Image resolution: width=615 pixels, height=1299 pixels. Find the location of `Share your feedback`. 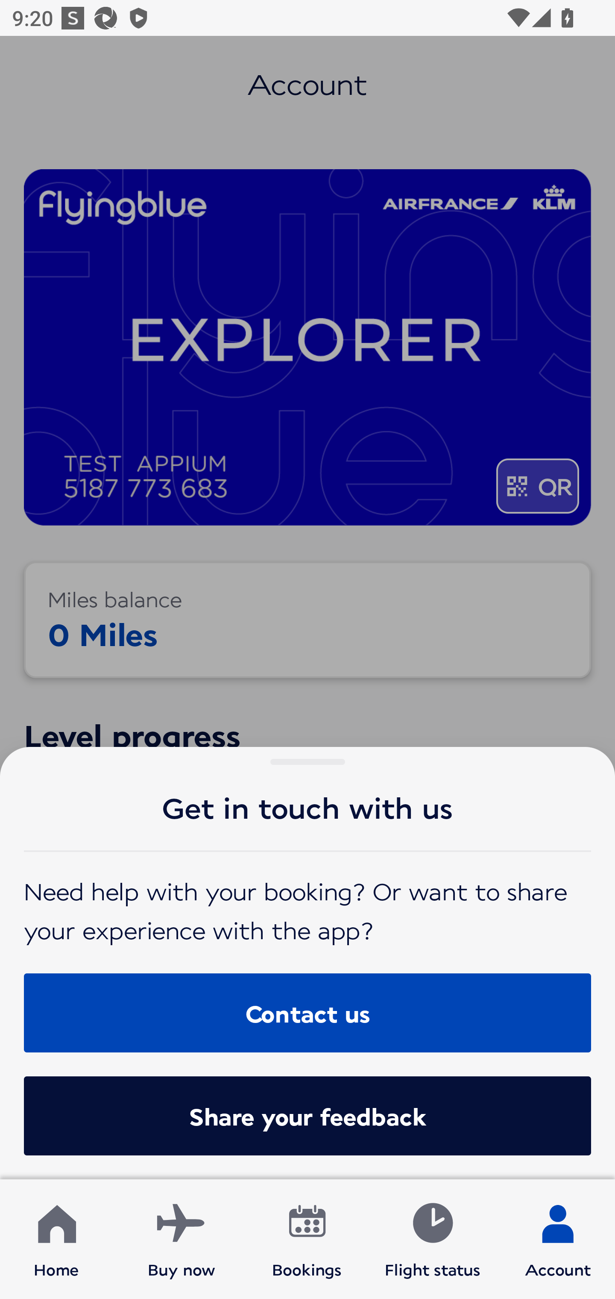

Share your feedback is located at coordinates (307, 1116).